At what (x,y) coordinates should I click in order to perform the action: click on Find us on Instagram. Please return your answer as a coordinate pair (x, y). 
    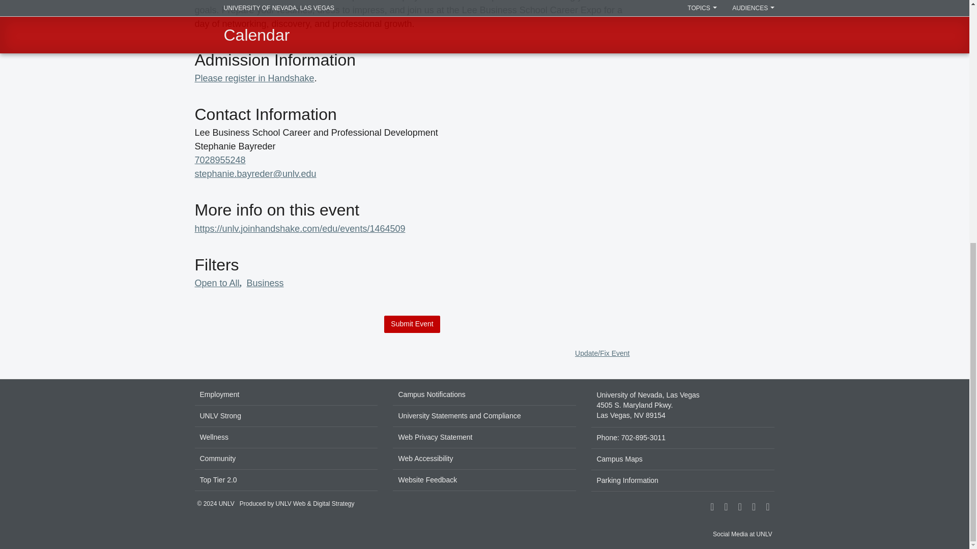
    Looking at the image, I should click on (726, 507).